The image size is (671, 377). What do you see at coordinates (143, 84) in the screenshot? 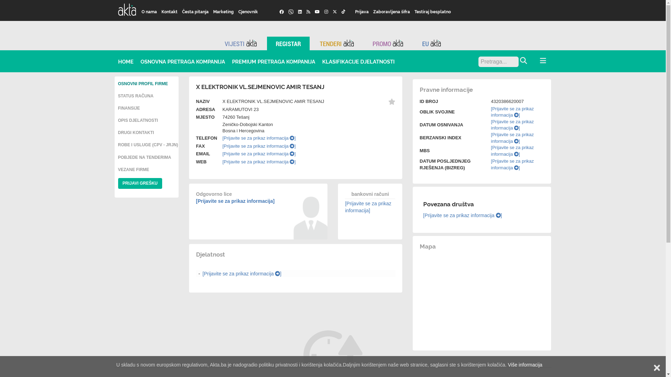
I see `OSNOVNI PROFIL FIRME` at bounding box center [143, 84].